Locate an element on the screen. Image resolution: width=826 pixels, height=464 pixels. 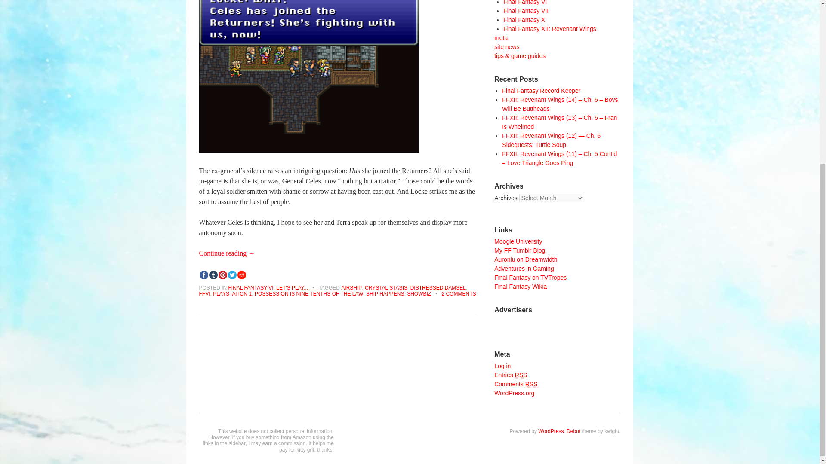
My fandom journal on Dreamwidth is located at coordinates (525, 259).